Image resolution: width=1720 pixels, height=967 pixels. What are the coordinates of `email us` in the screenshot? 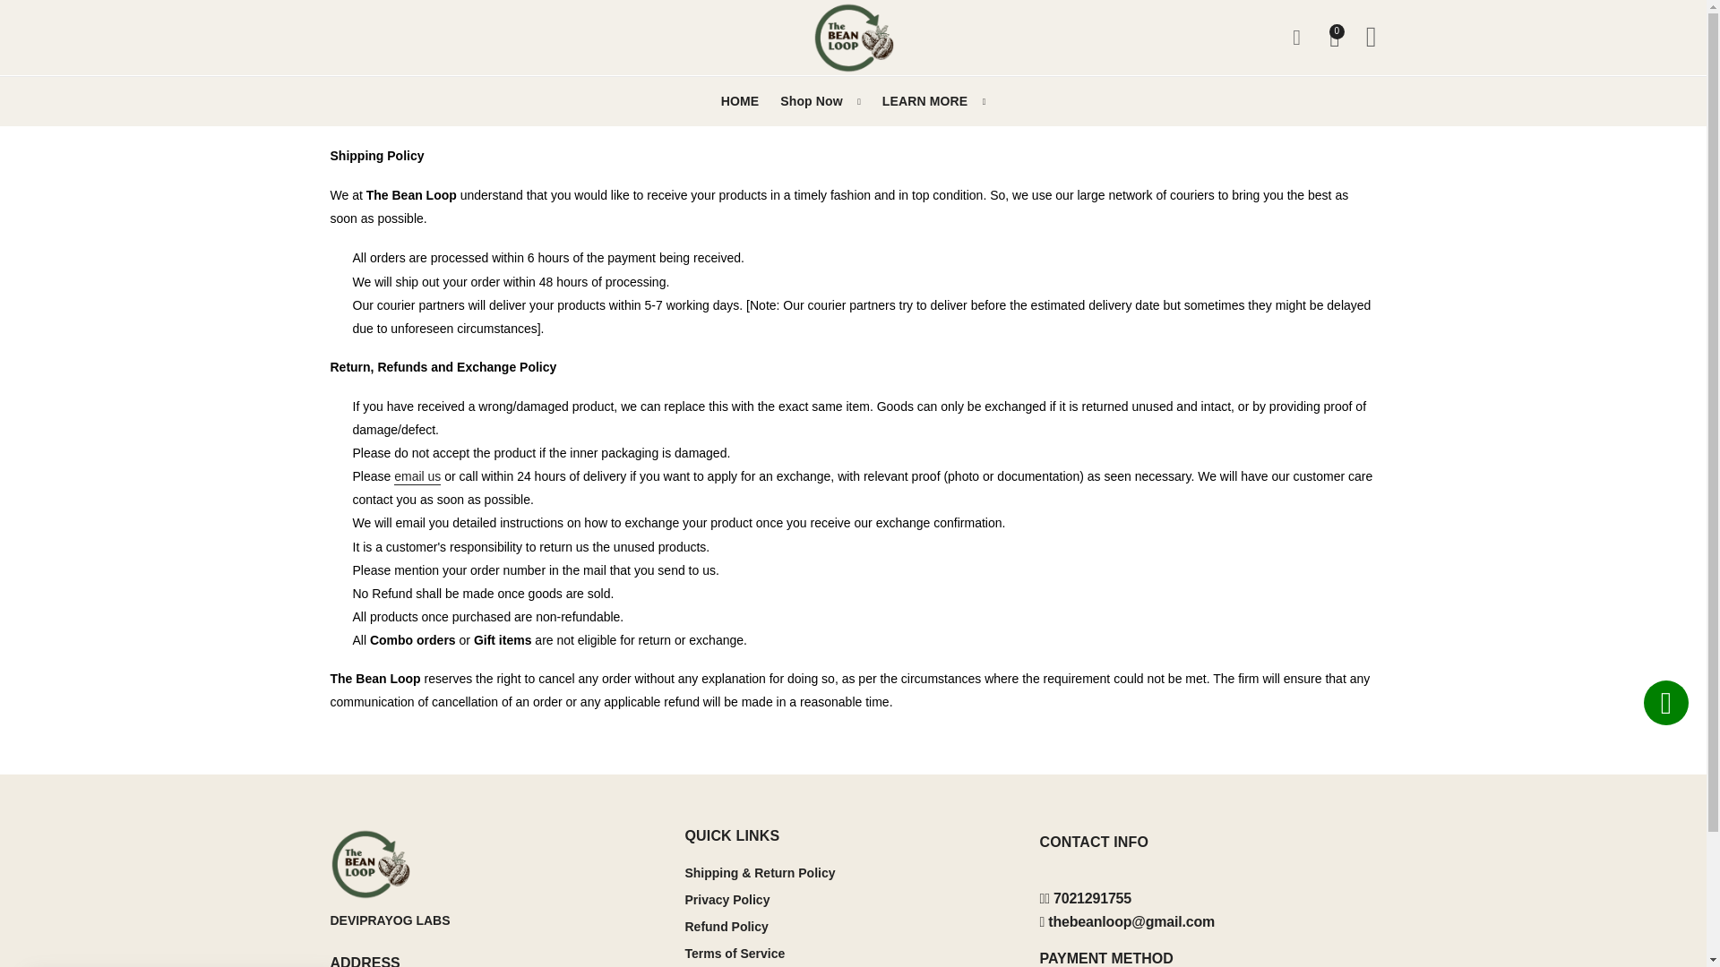 It's located at (417, 476).